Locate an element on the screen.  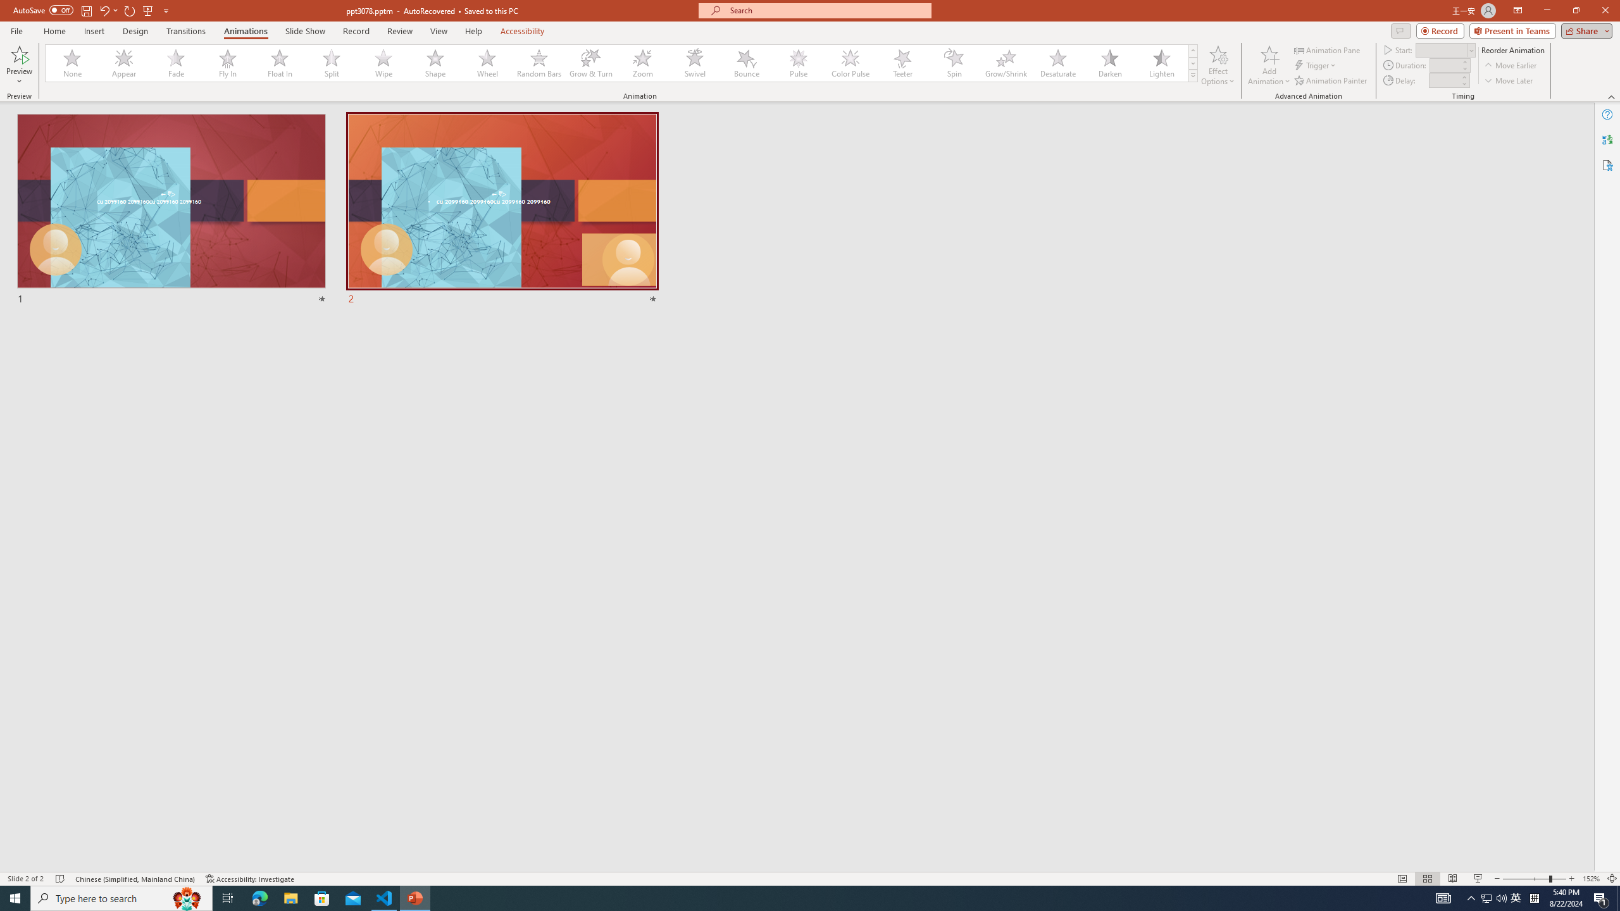
Wheel is located at coordinates (487, 63).